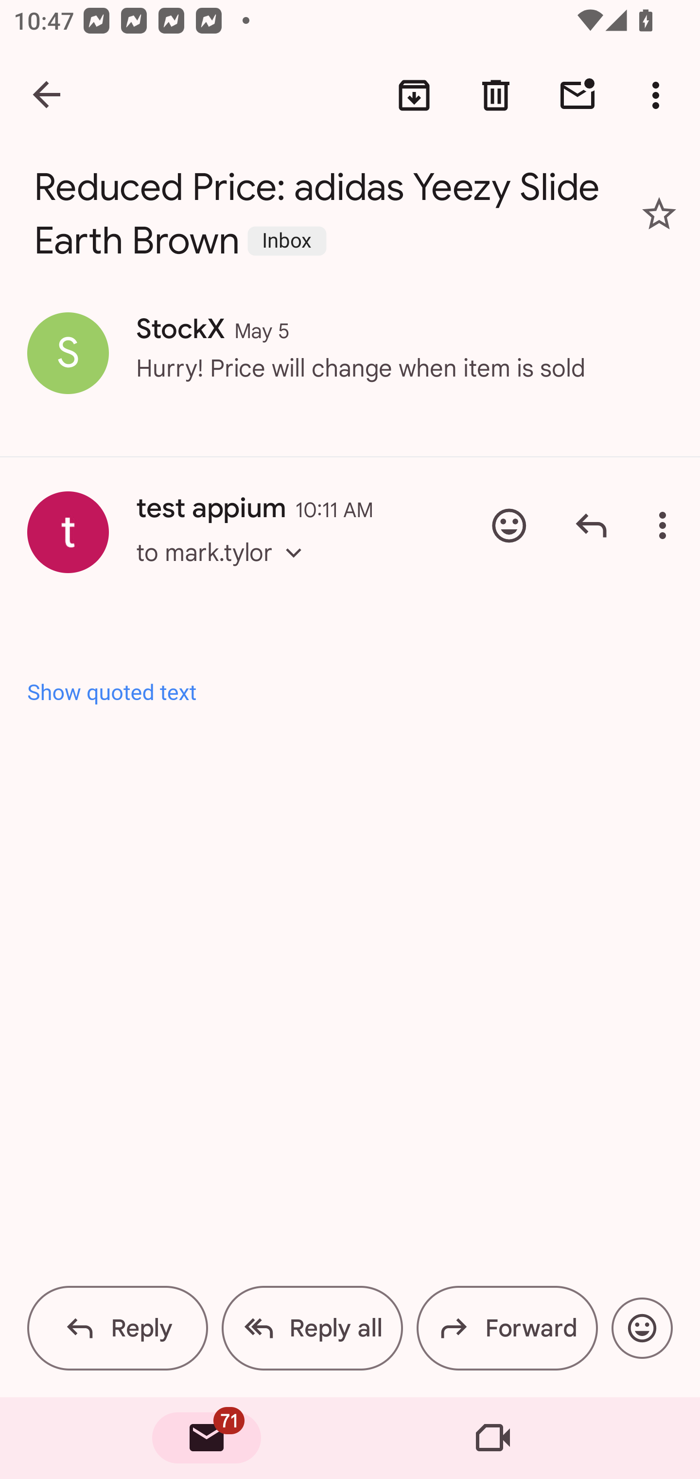 This screenshot has width=700, height=1479. What do you see at coordinates (659, 95) in the screenshot?
I see `More options` at bounding box center [659, 95].